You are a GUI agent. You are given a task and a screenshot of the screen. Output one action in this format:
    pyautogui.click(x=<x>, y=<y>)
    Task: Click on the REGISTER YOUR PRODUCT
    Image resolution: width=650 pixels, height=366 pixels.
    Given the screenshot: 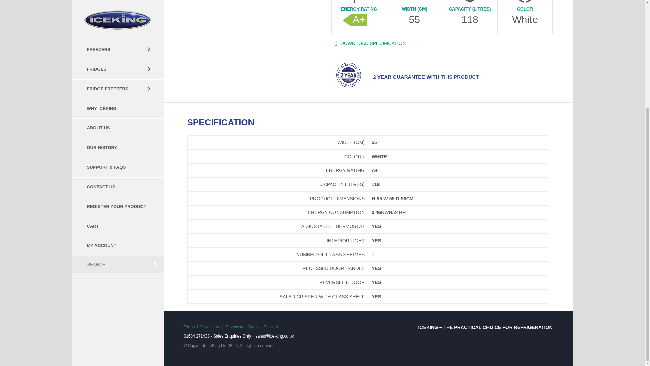 What is the action you would take?
    pyautogui.click(x=117, y=58)
    